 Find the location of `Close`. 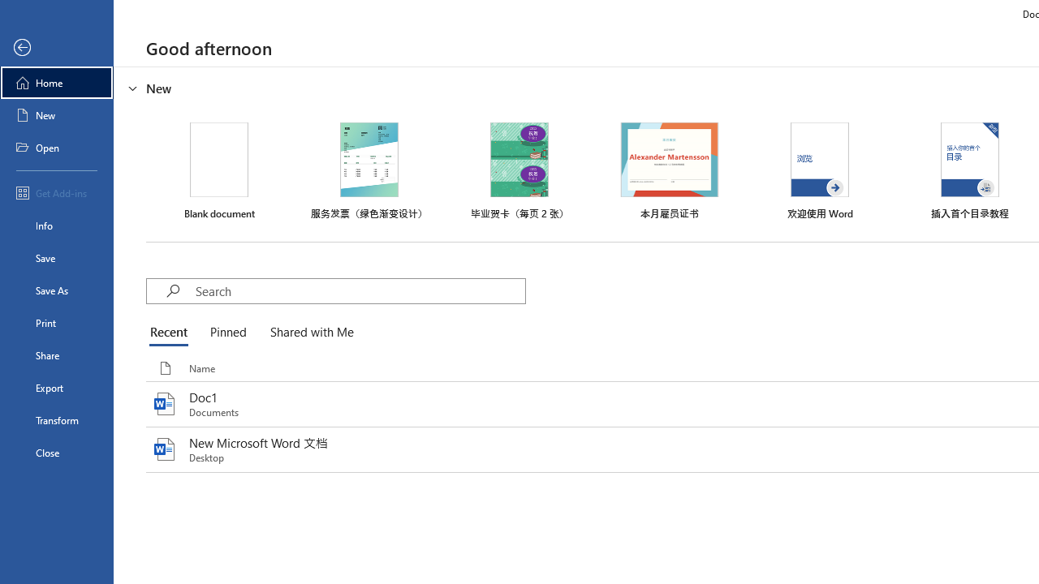

Close is located at coordinates (57, 453).